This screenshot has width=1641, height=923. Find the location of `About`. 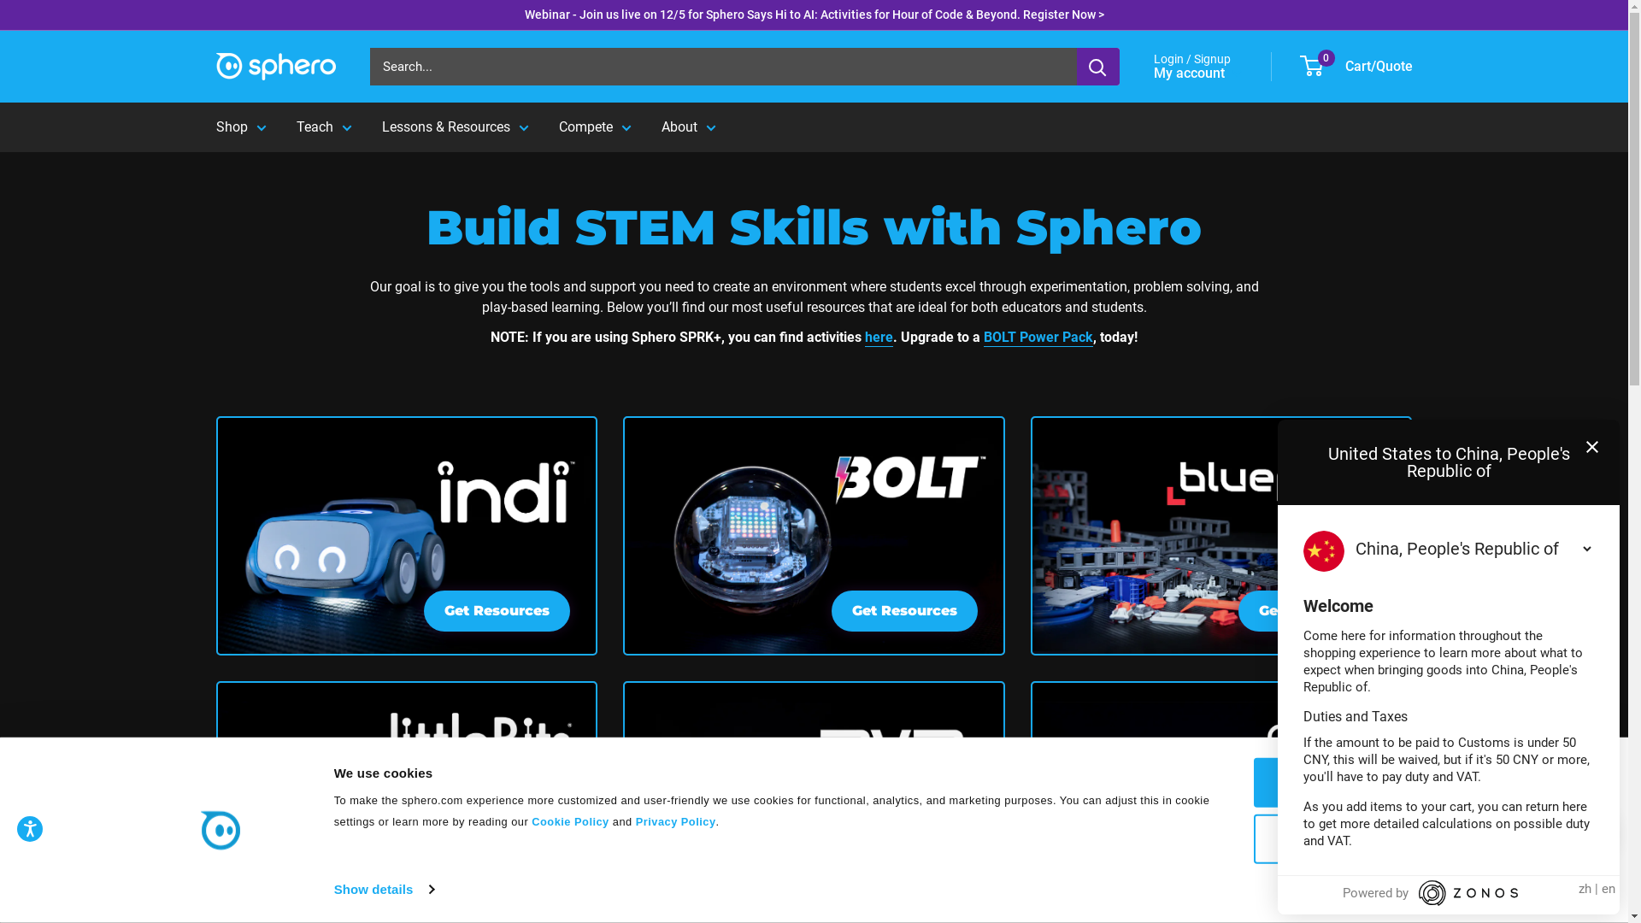

About is located at coordinates (689, 127).